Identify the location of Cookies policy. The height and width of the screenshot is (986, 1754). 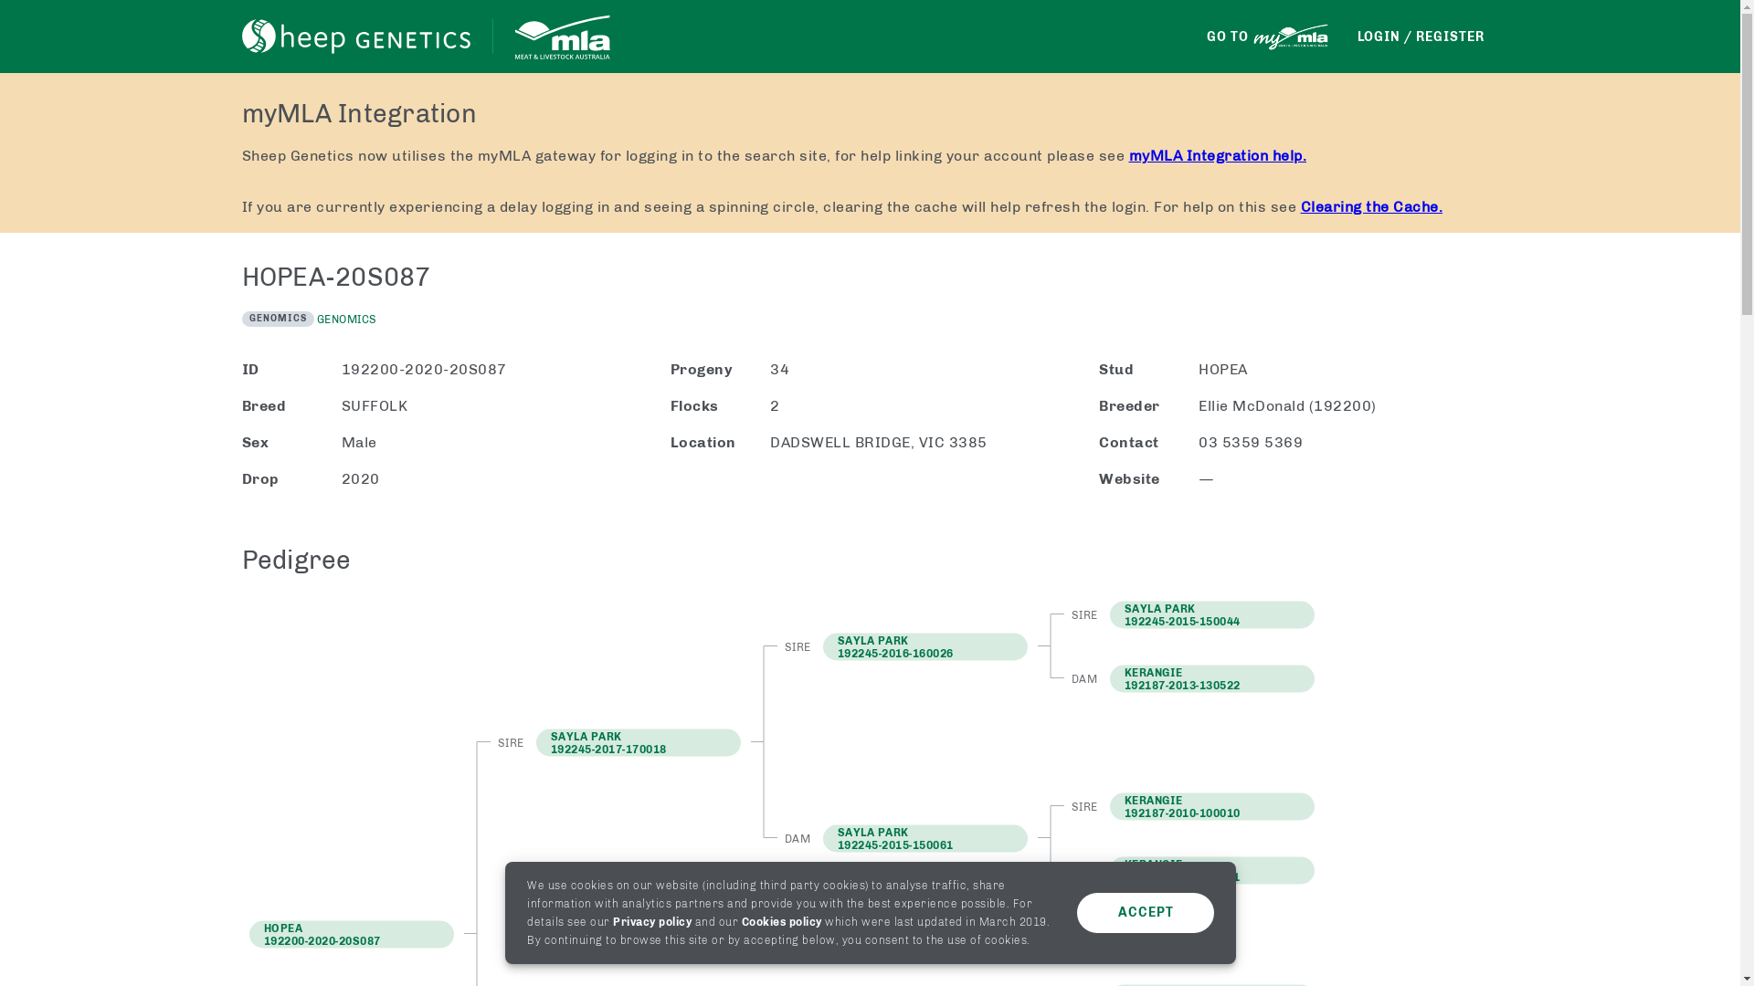
(781, 922).